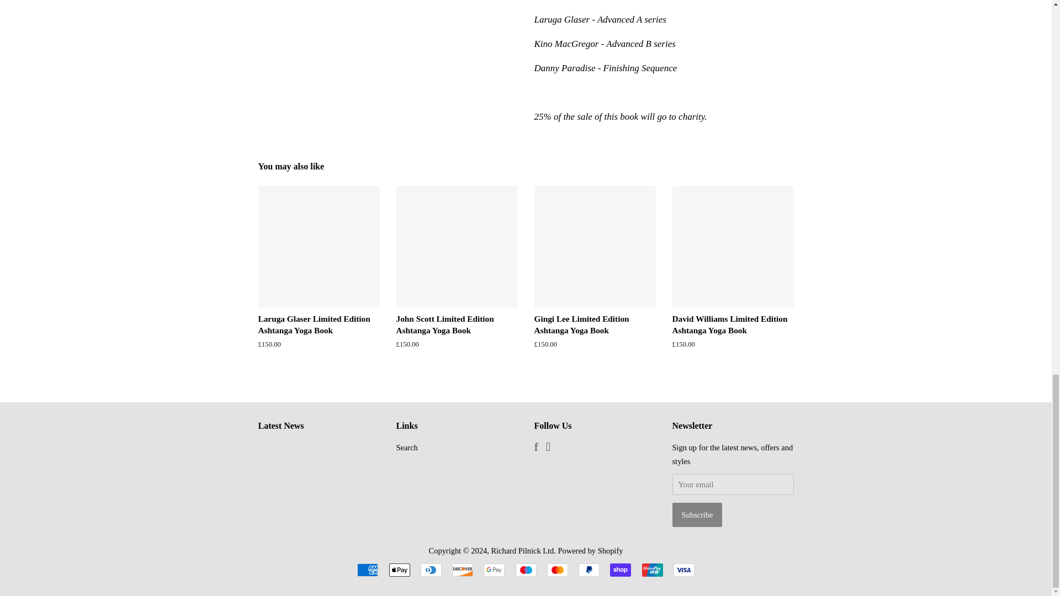 Image resolution: width=1060 pixels, height=596 pixels. Describe the element at coordinates (526, 570) in the screenshot. I see `Maestro` at that location.